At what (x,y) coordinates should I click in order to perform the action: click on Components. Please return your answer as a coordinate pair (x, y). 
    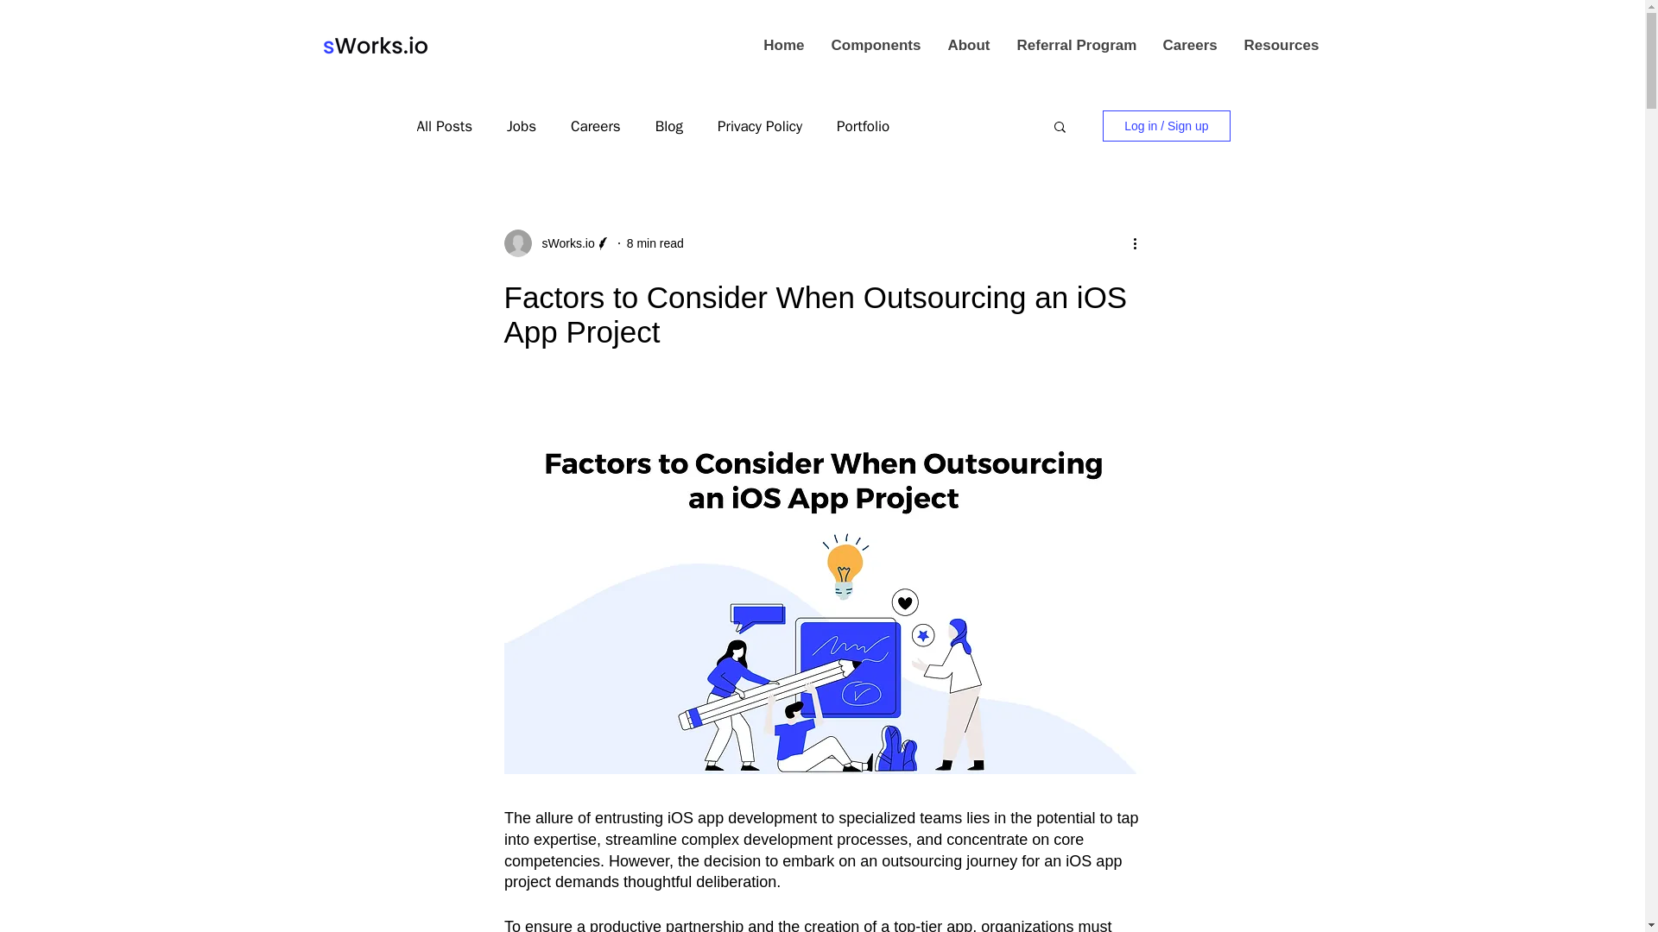
    Looking at the image, I should click on (874, 45).